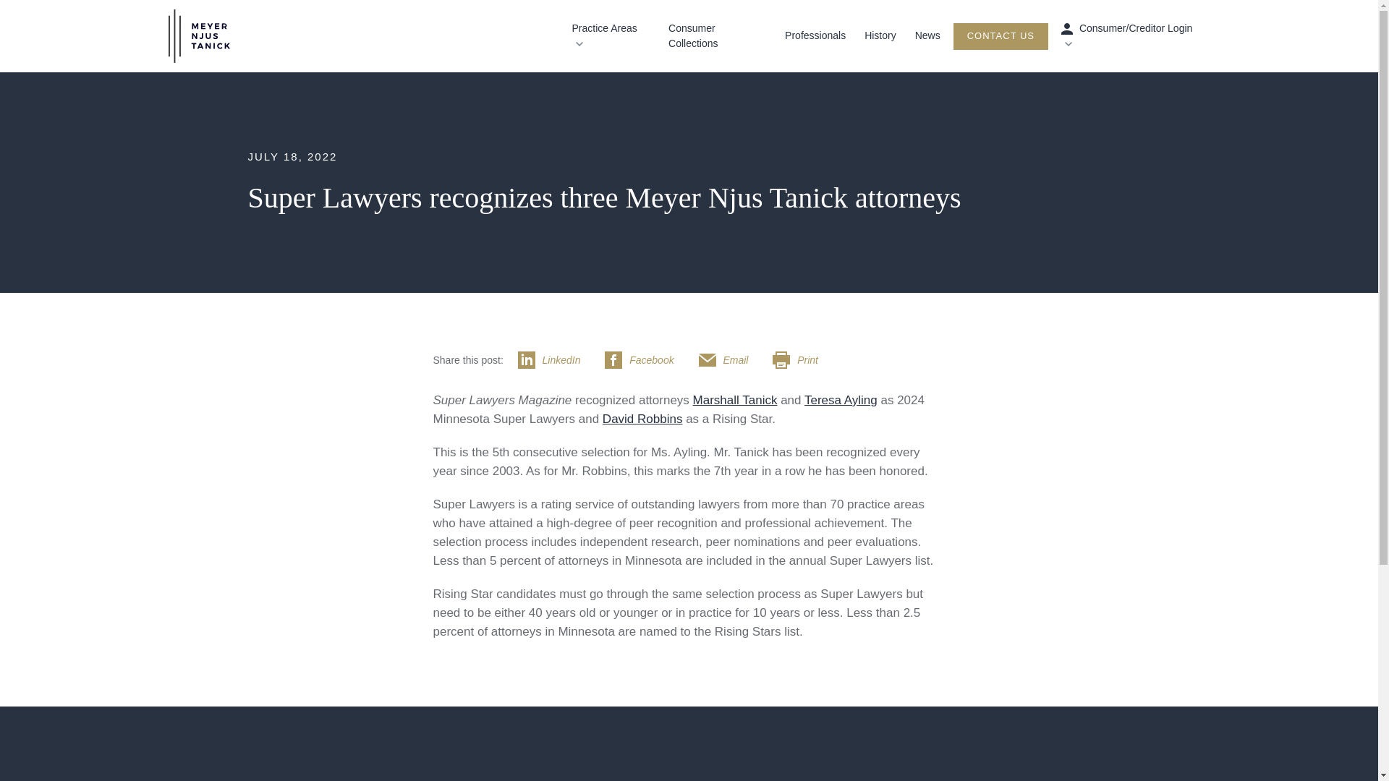 The width and height of the screenshot is (1389, 781). Describe the element at coordinates (731, 359) in the screenshot. I see `Share this article via email` at that location.